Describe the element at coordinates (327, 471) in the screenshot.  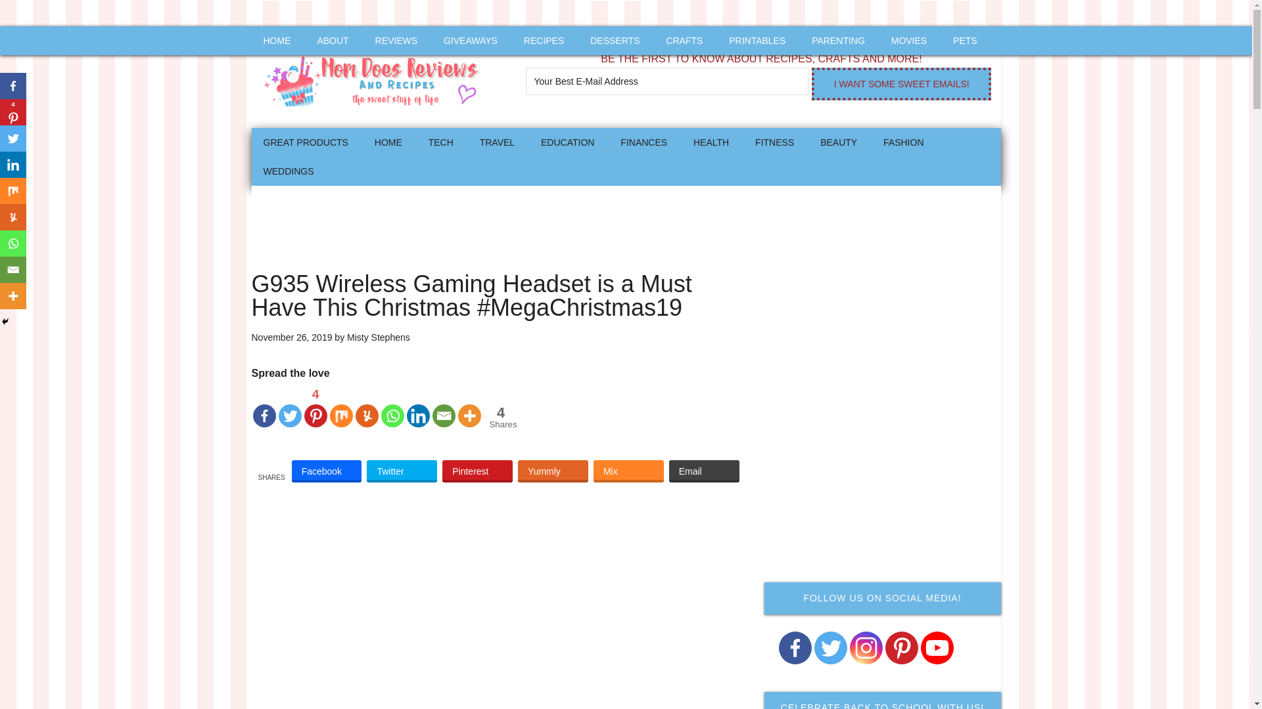
I see `Facebook` at that location.